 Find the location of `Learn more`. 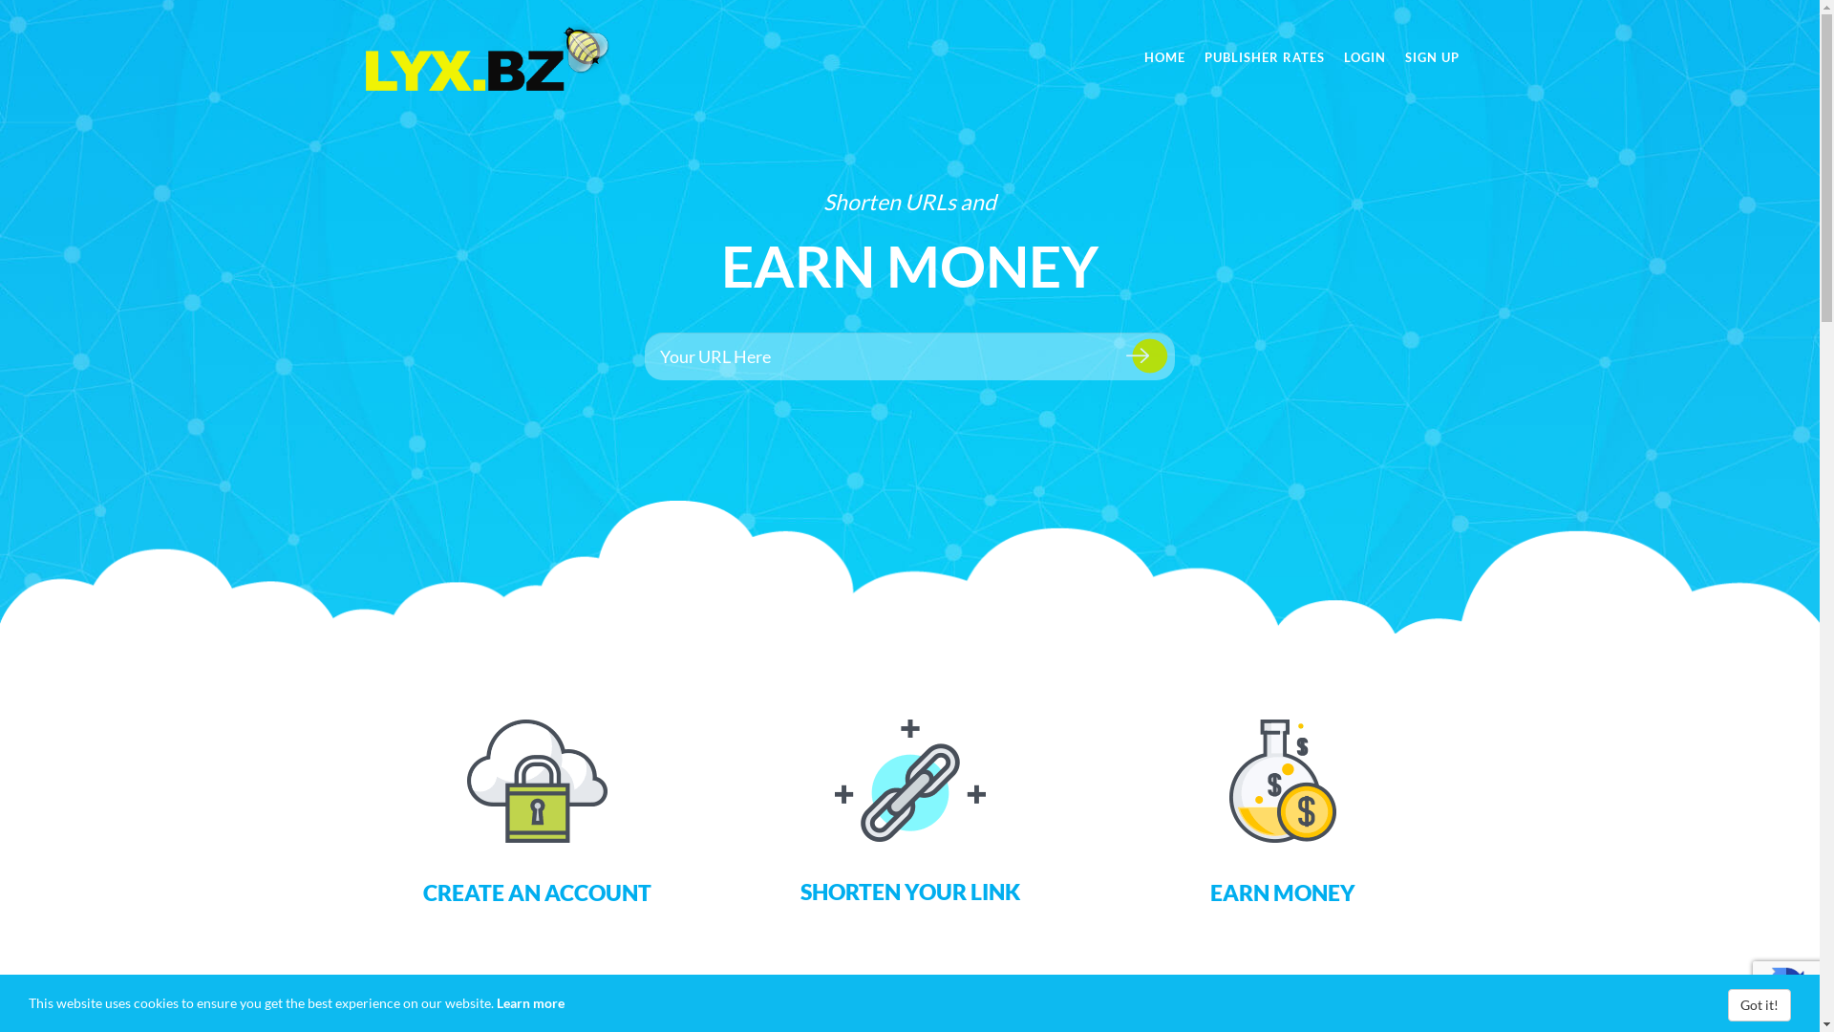

Learn more is located at coordinates (531, 1003).